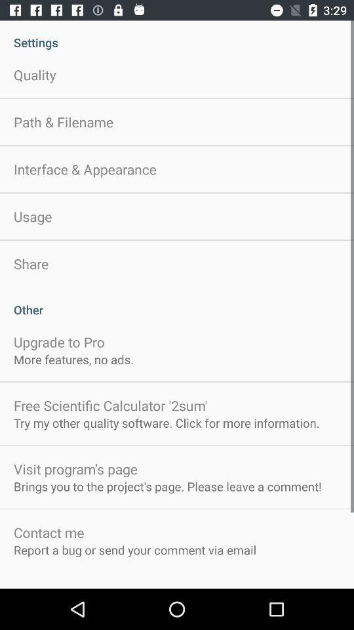  Describe the element at coordinates (167, 423) in the screenshot. I see `swipe until try my other icon` at that location.